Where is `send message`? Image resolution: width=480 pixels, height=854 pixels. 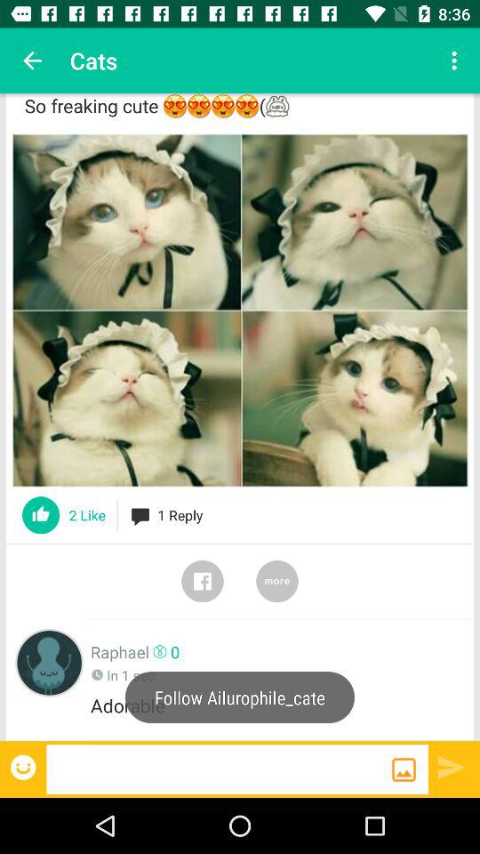 send message is located at coordinates (452, 767).